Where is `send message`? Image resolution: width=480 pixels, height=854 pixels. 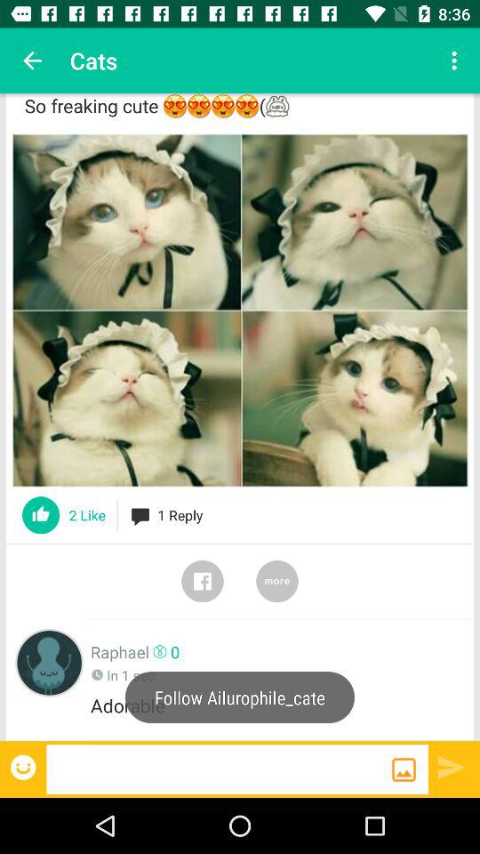 send message is located at coordinates (452, 767).